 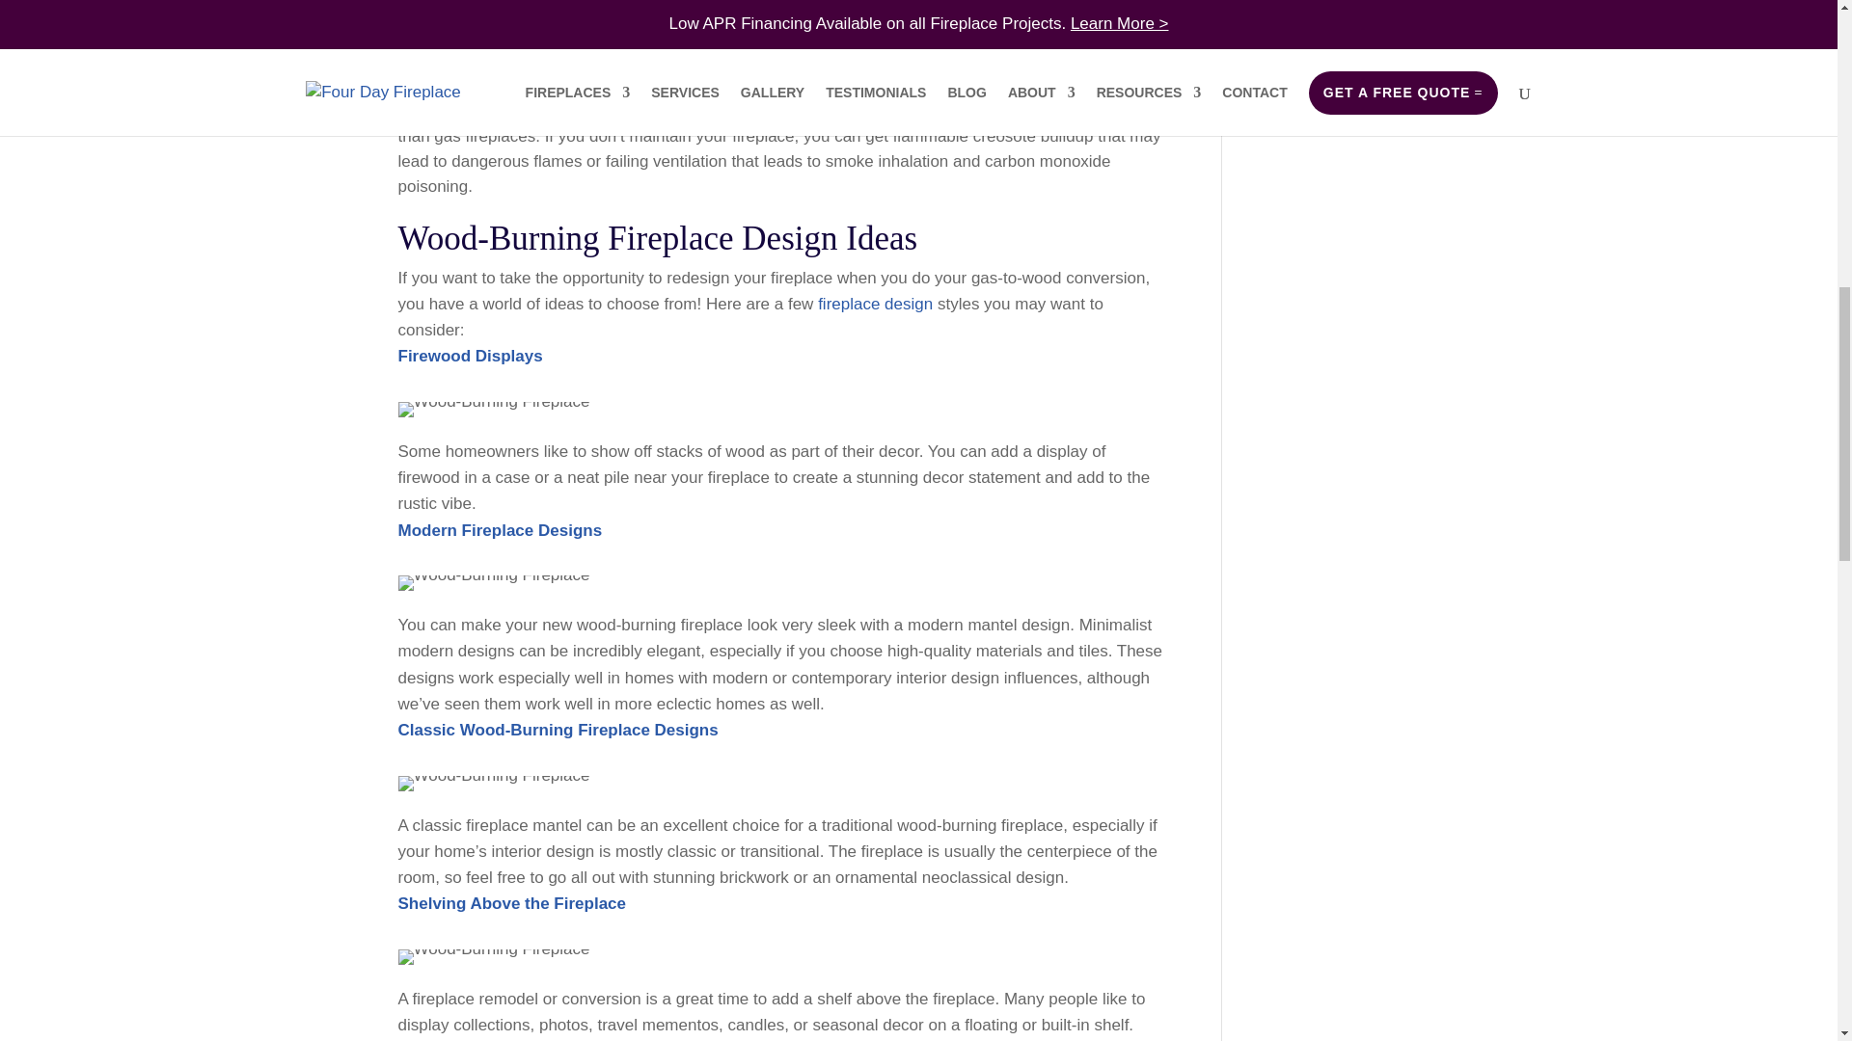 I want to click on Wood-Burning Fireplace, so click(x=493, y=583).